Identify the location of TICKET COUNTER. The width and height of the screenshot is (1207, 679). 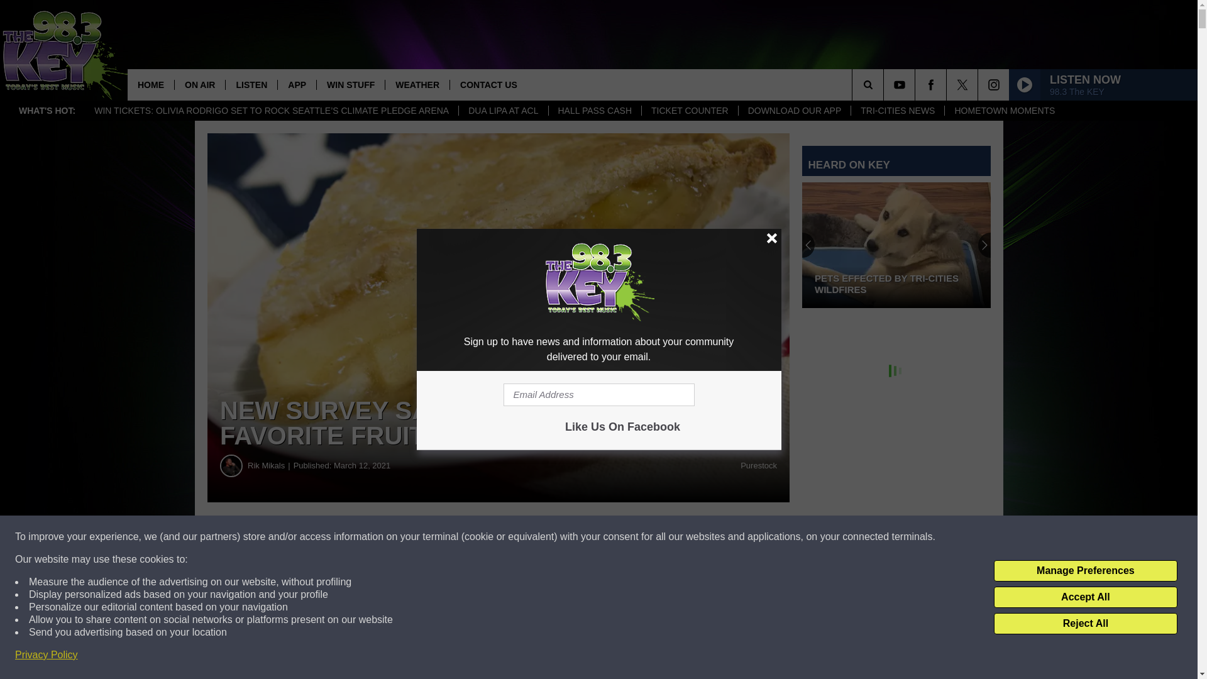
(689, 111).